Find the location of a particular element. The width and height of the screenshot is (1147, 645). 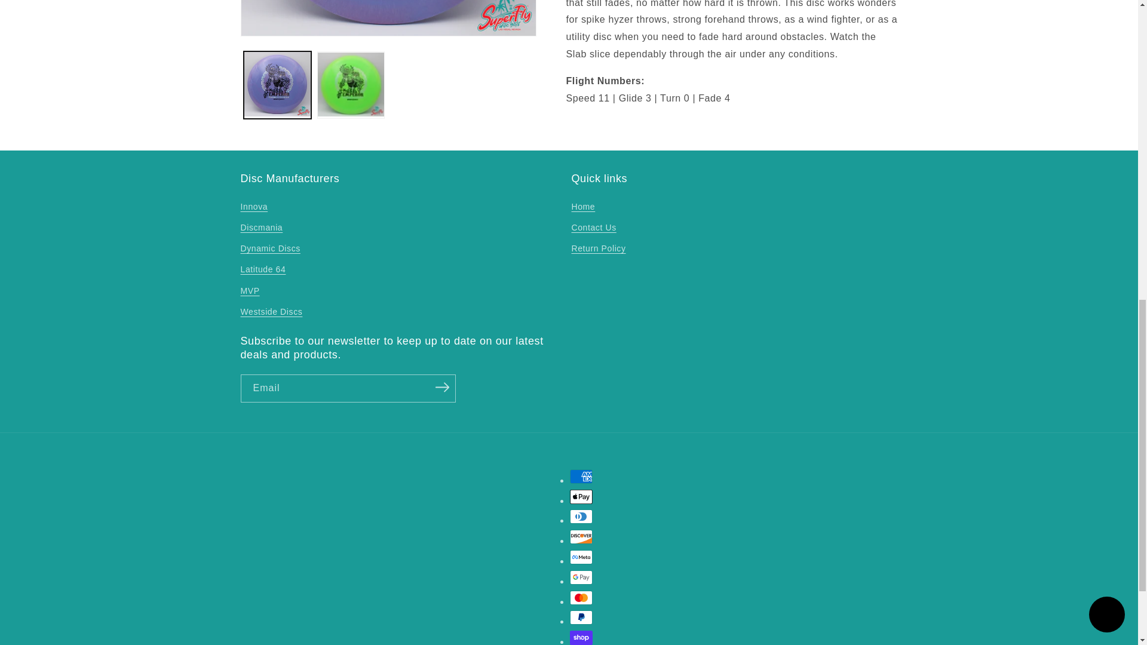

Shop Pay is located at coordinates (581, 638).